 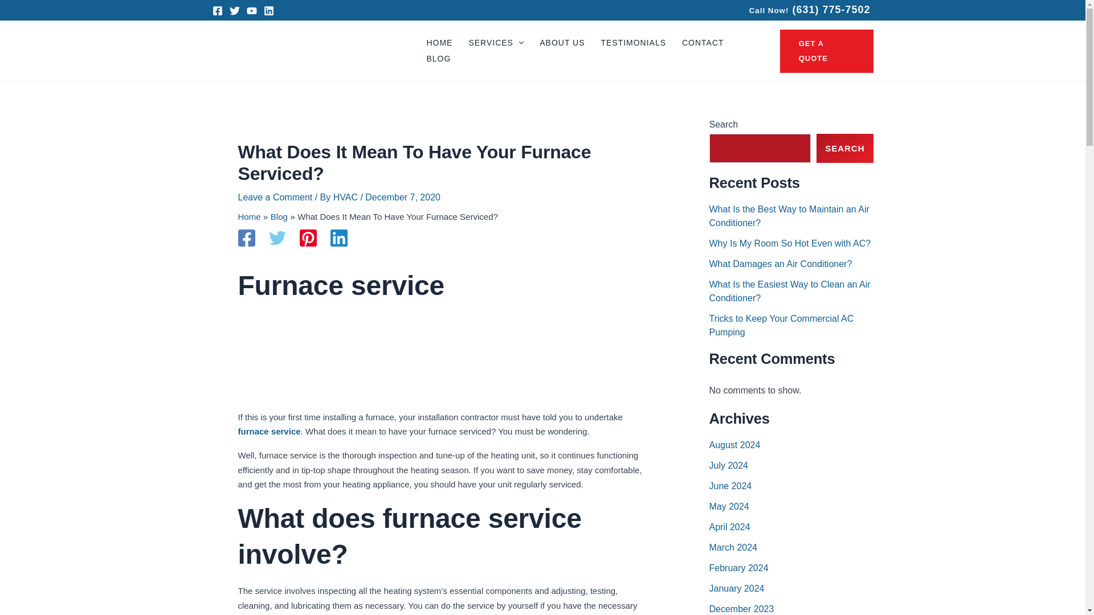 I want to click on CONTACT, so click(x=703, y=43).